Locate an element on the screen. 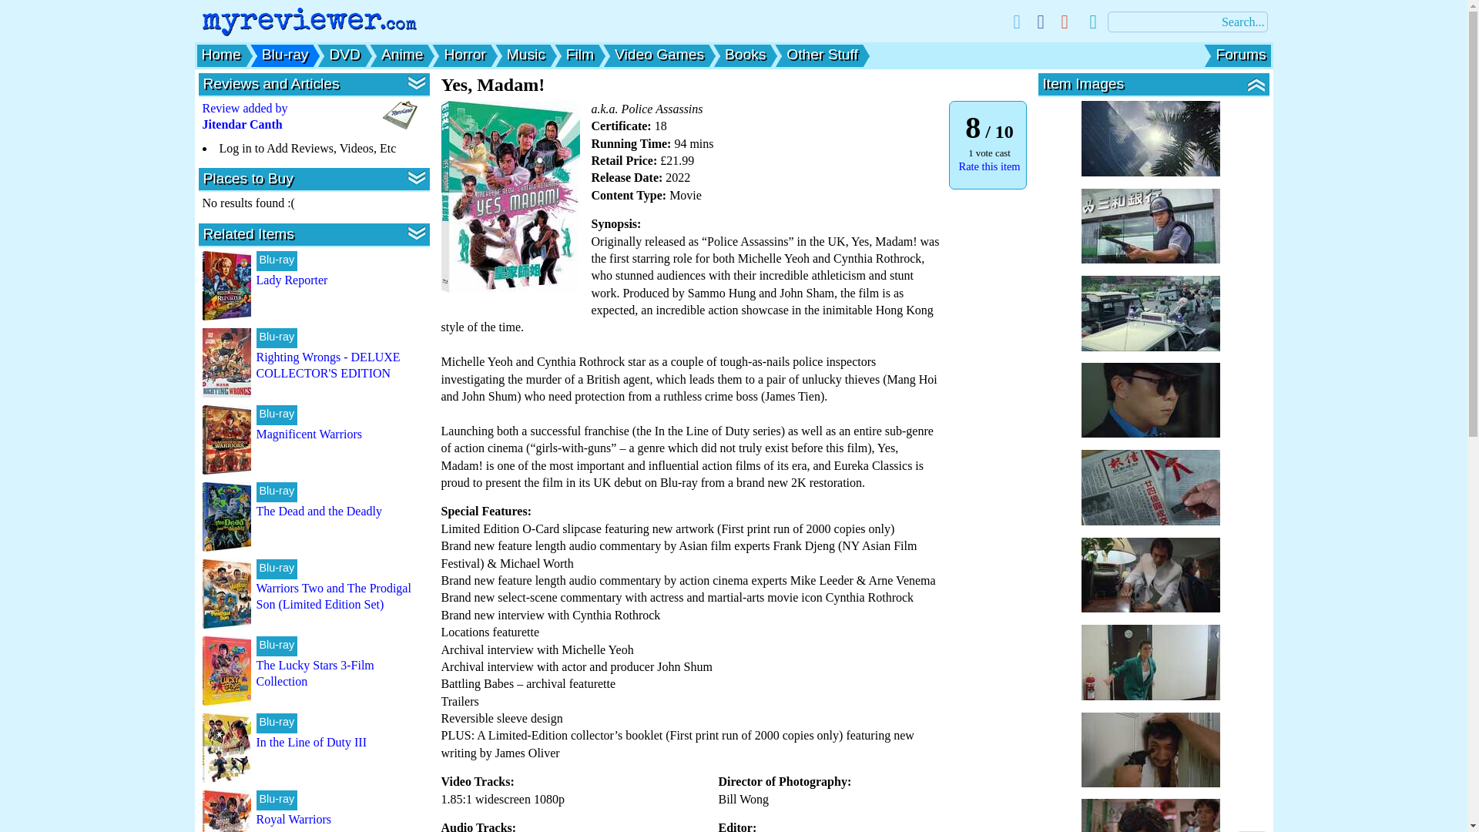 The image size is (1479, 832). Search... is located at coordinates (1188, 22).